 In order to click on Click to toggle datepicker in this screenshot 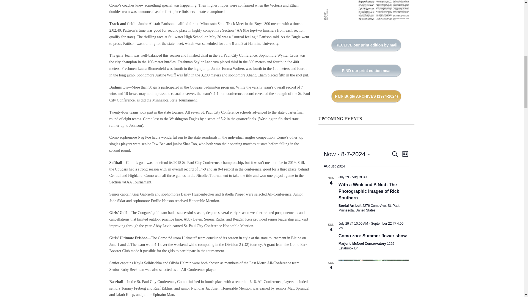, I will do `click(346, 154)`.